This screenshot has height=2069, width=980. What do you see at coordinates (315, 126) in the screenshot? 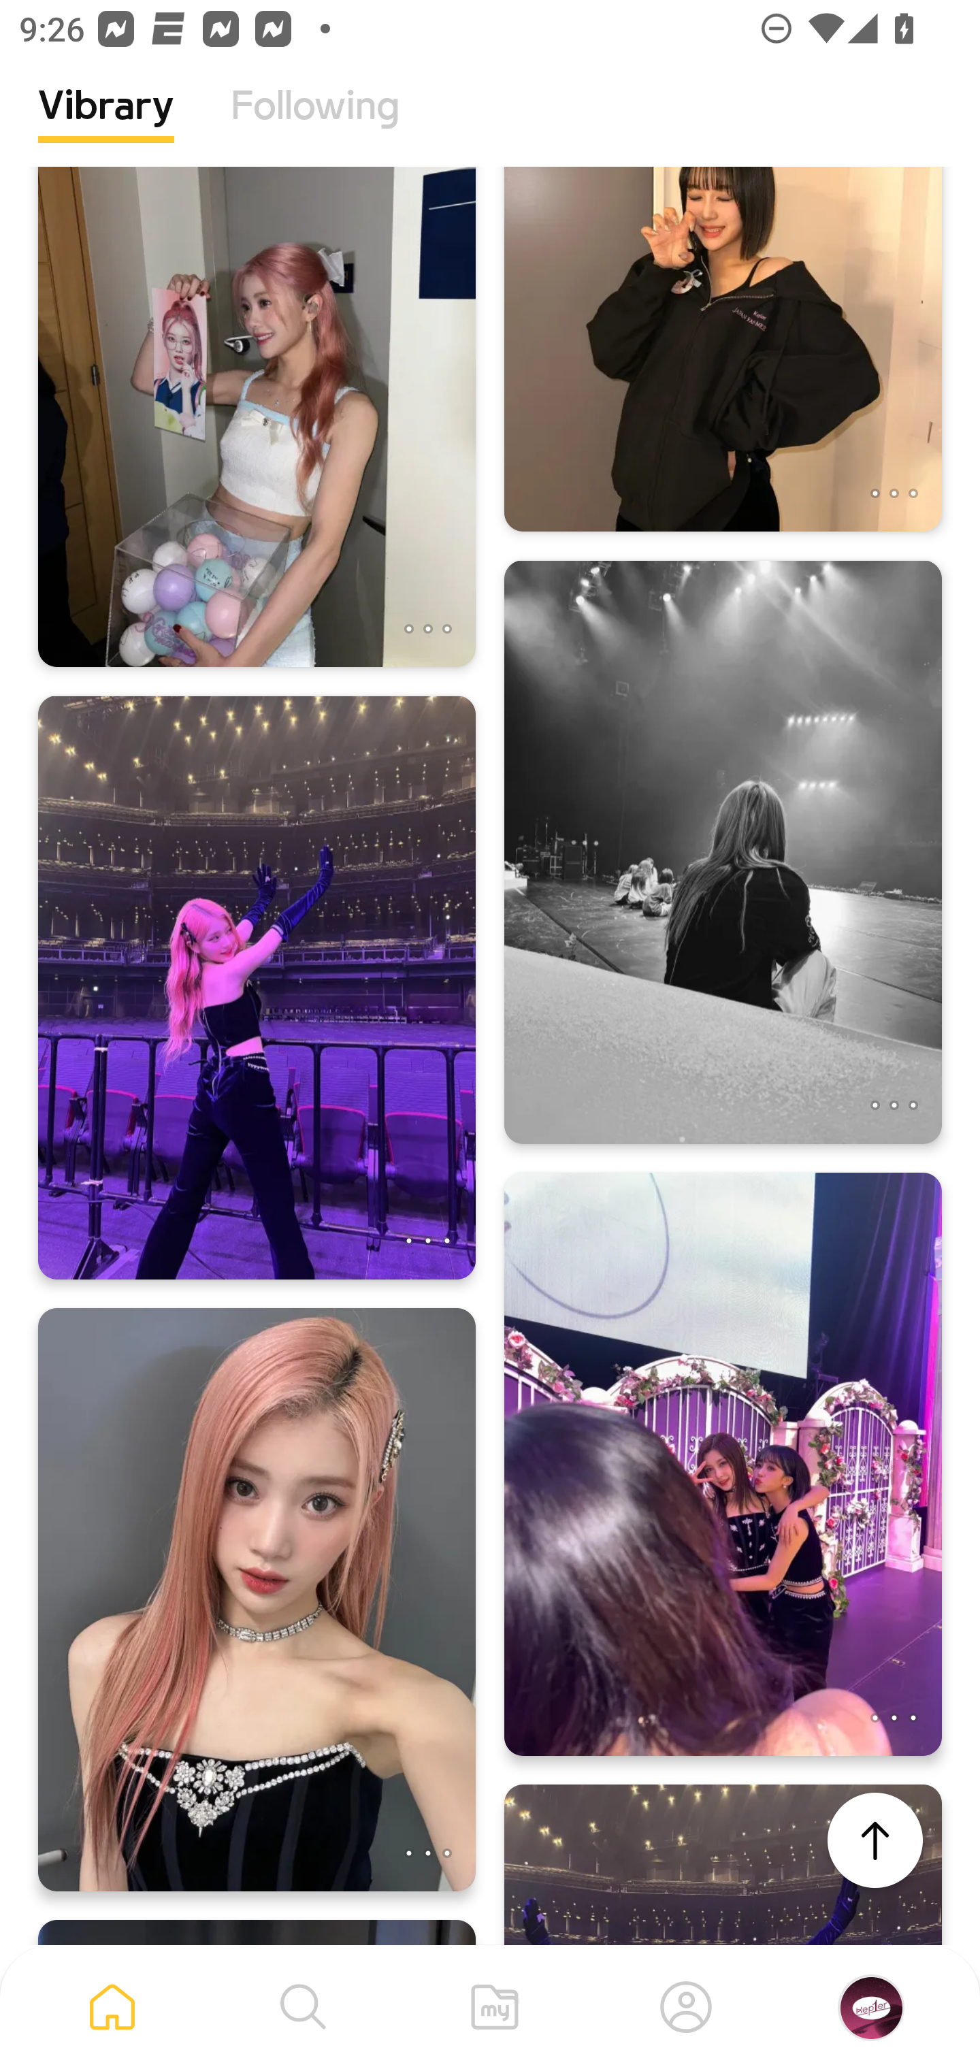
I see `Following` at bounding box center [315, 126].